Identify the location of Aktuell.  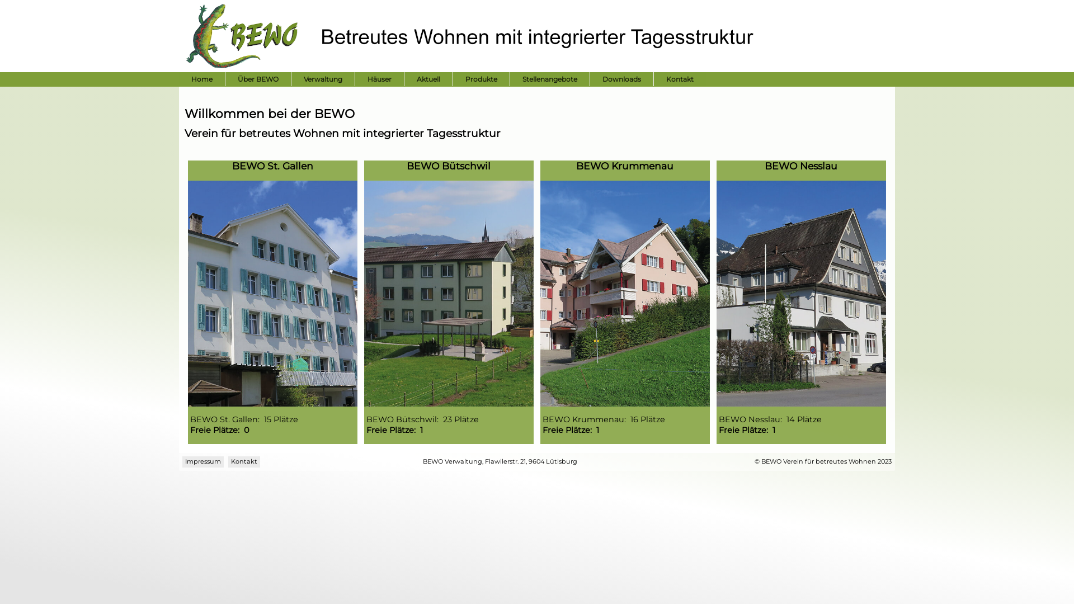
(428, 79).